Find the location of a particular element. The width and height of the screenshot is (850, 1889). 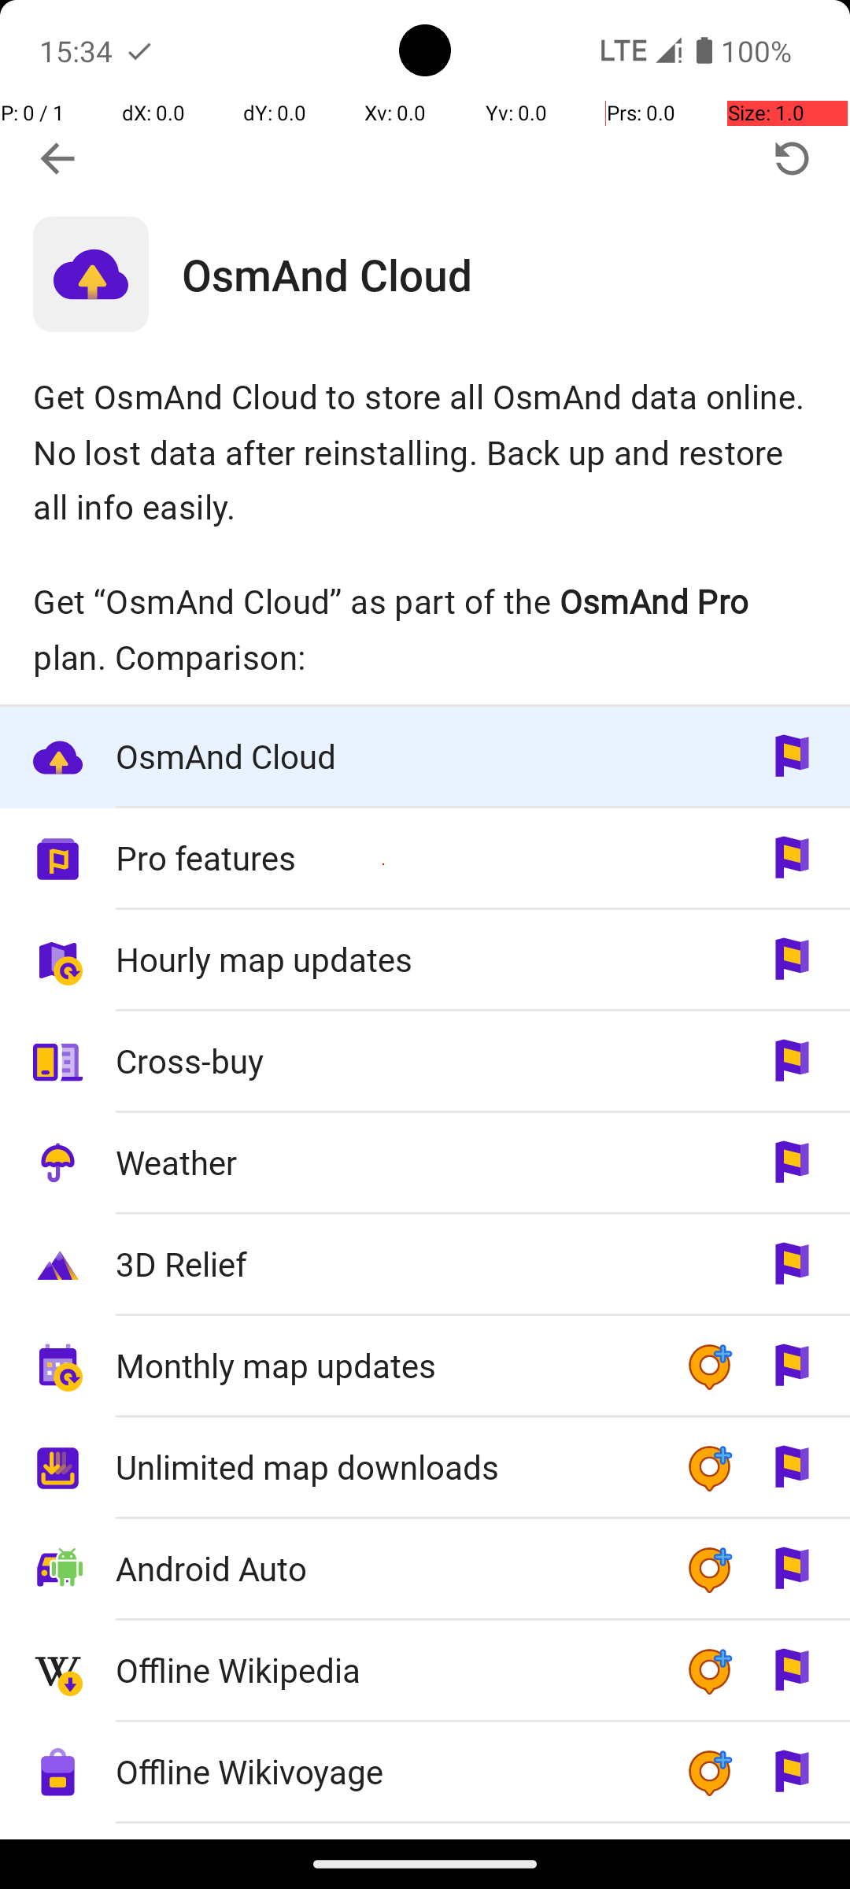

Monthly map updates available as part of the OsmAnd+ or OsmAnd Pro plan is located at coordinates (425, 1366).